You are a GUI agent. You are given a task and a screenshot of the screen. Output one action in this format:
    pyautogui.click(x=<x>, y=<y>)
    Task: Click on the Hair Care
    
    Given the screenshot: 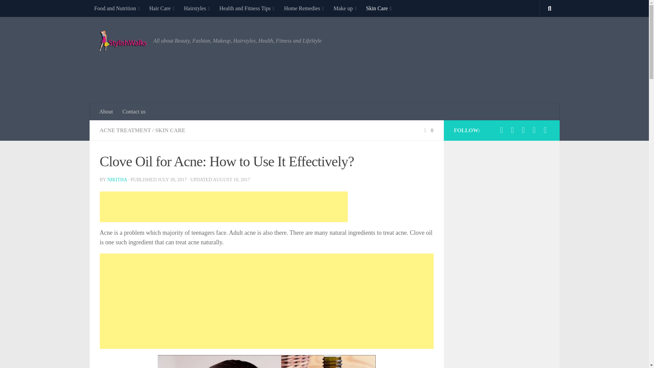 What is the action you would take?
    pyautogui.click(x=162, y=8)
    